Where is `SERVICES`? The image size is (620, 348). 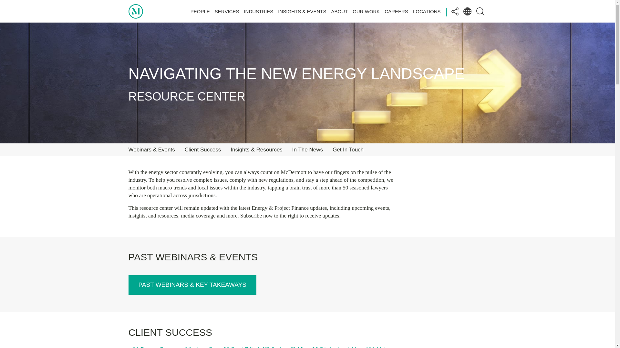
SERVICES is located at coordinates (227, 11).